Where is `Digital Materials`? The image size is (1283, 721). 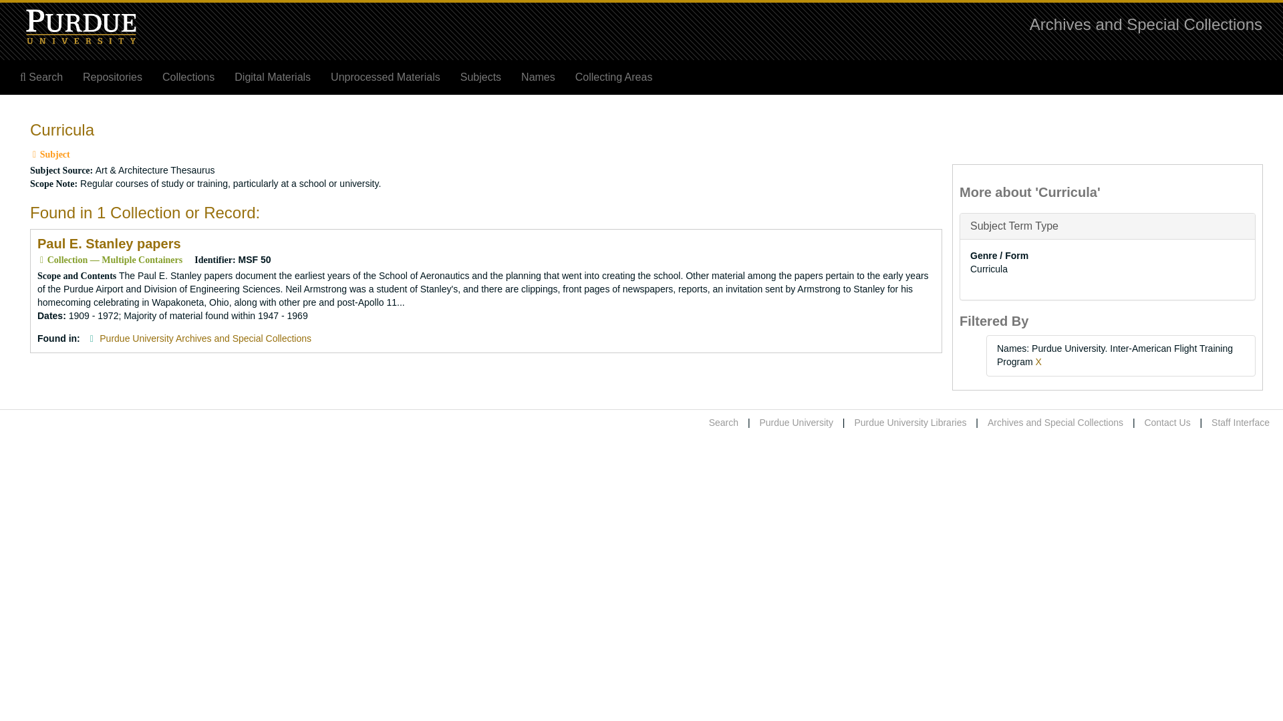
Digital Materials is located at coordinates (273, 77).